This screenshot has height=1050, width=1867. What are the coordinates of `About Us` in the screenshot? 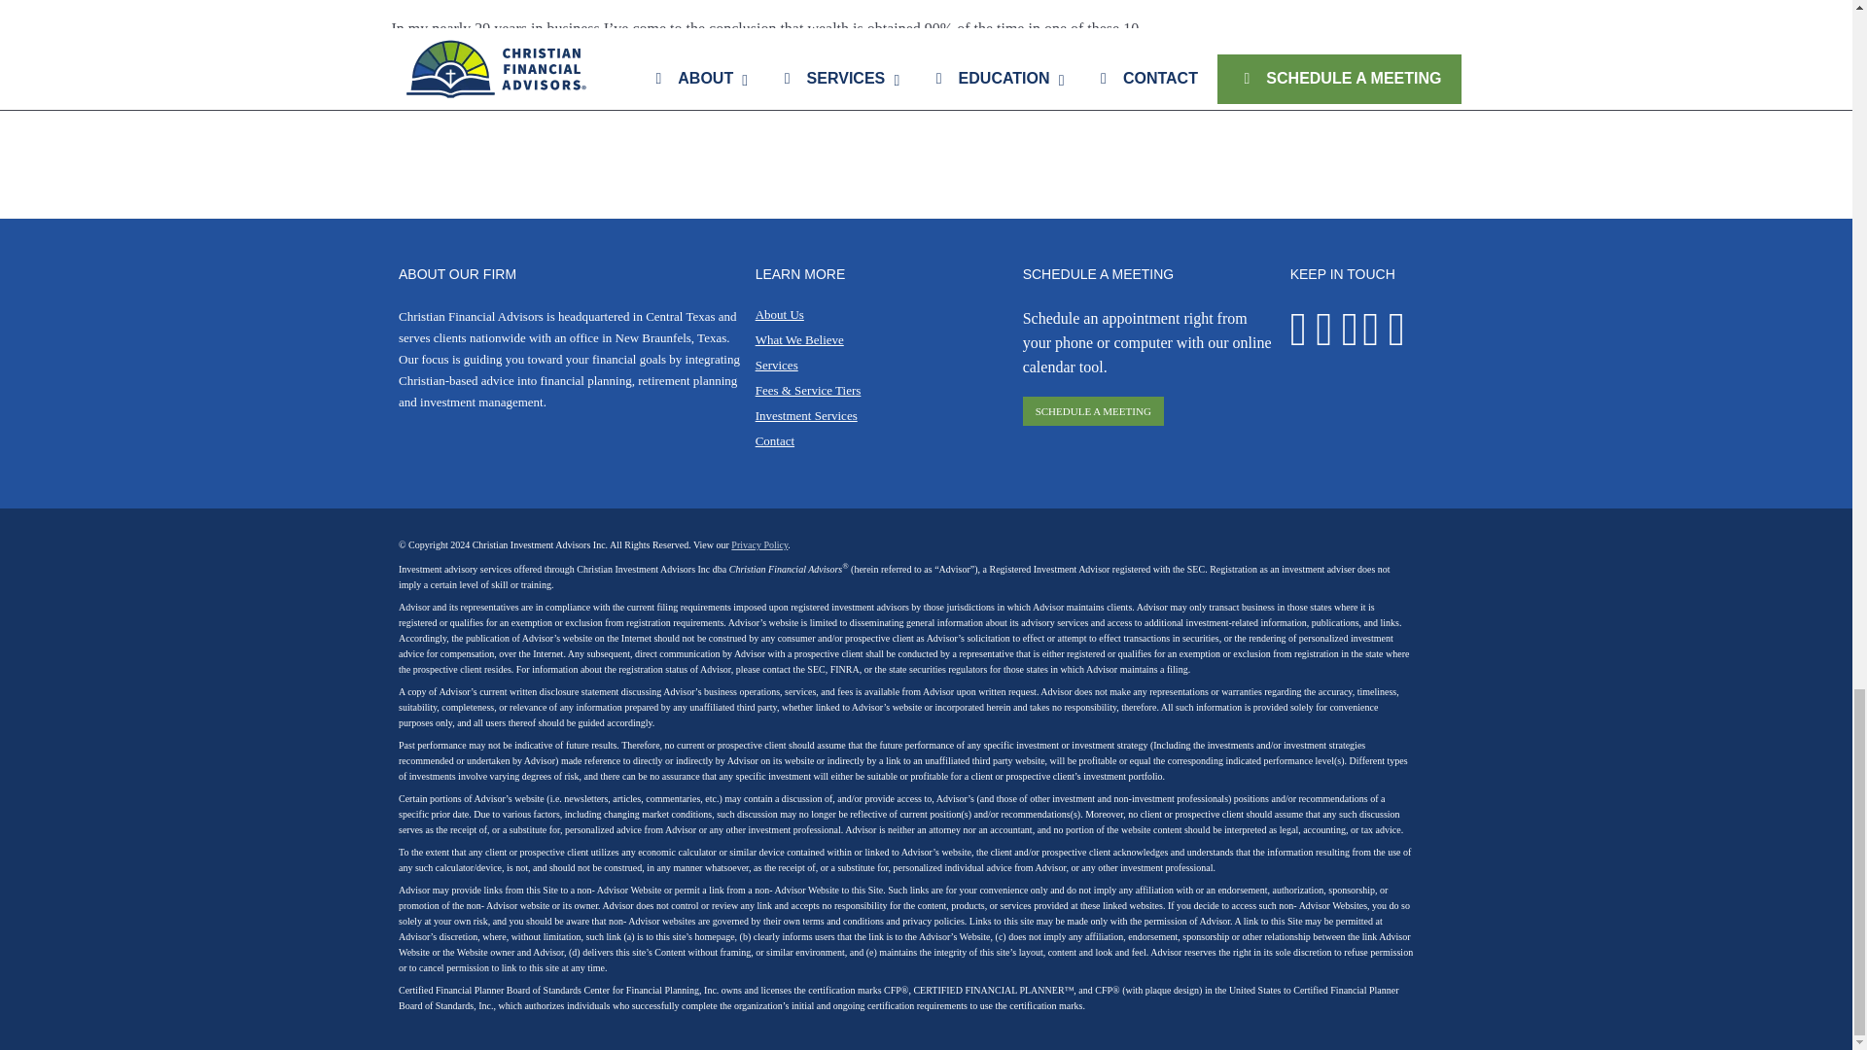 It's located at (780, 314).